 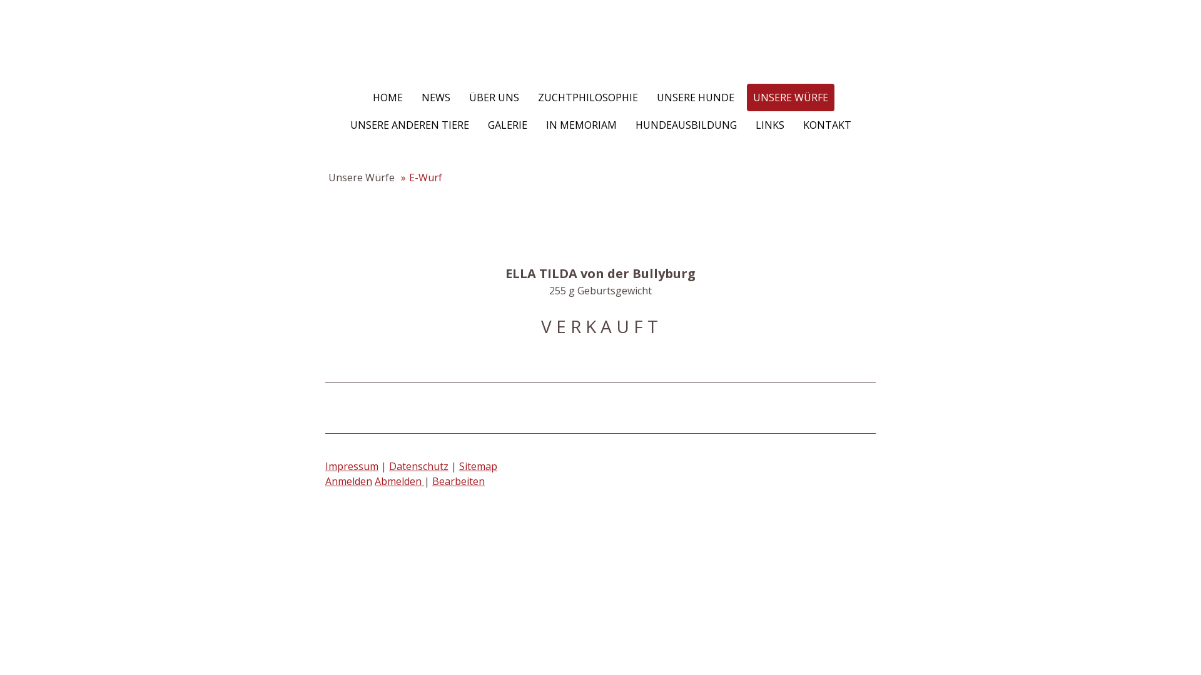 What do you see at coordinates (580, 125) in the screenshot?
I see `IN MEMORIAM` at bounding box center [580, 125].